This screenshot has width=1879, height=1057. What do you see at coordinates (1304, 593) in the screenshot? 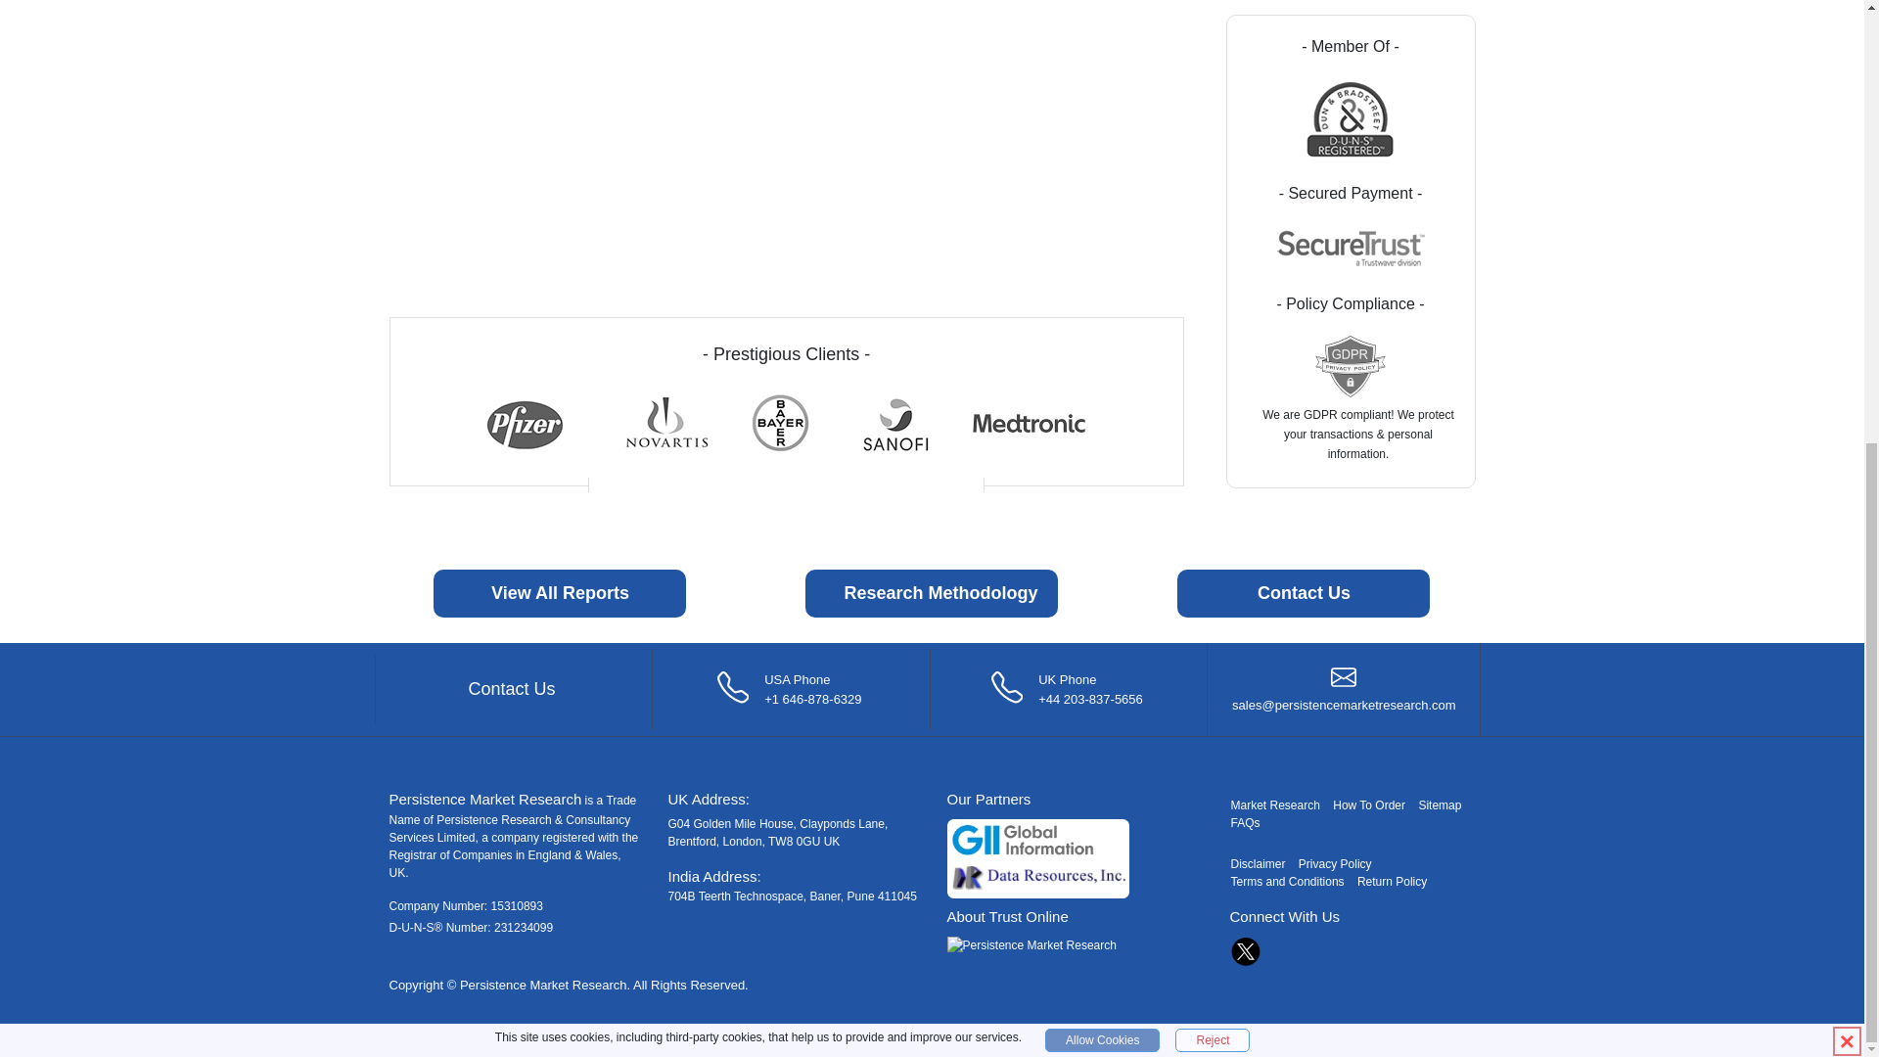
I see `Contact Us` at bounding box center [1304, 593].